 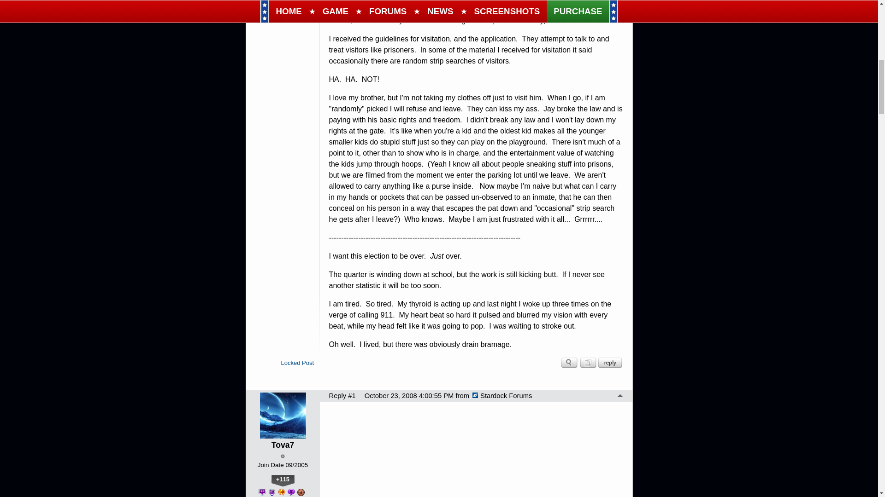 What do you see at coordinates (587, 363) in the screenshot?
I see `View edits made to this post` at bounding box center [587, 363].